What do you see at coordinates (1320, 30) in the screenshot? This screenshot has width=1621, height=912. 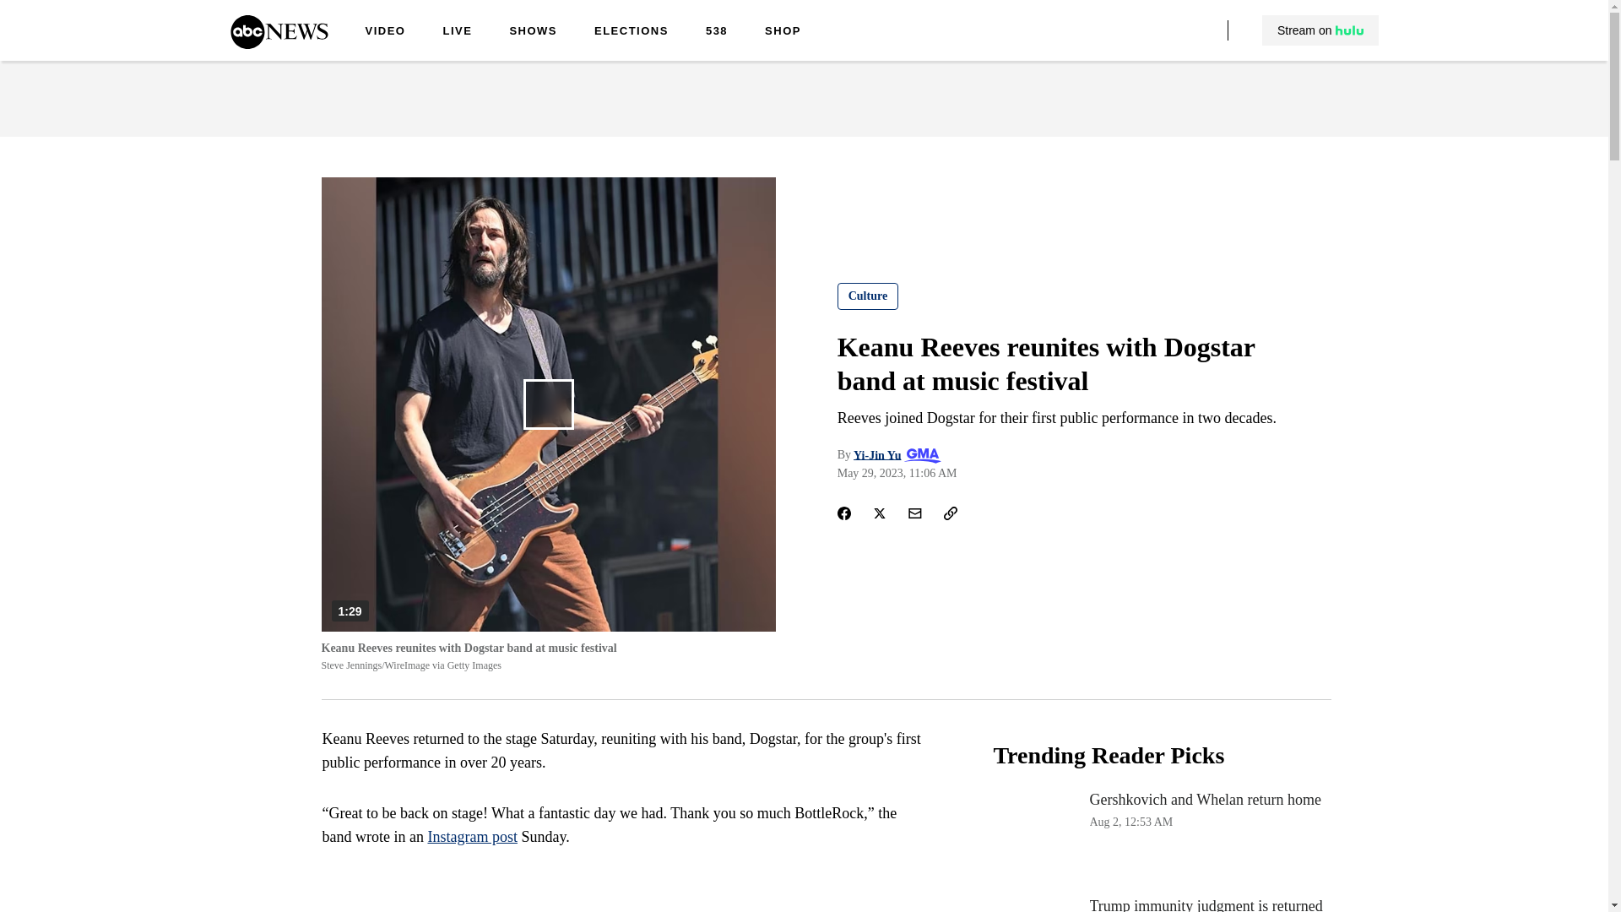 I see `Stream on` at bounding box center [1320, 30].